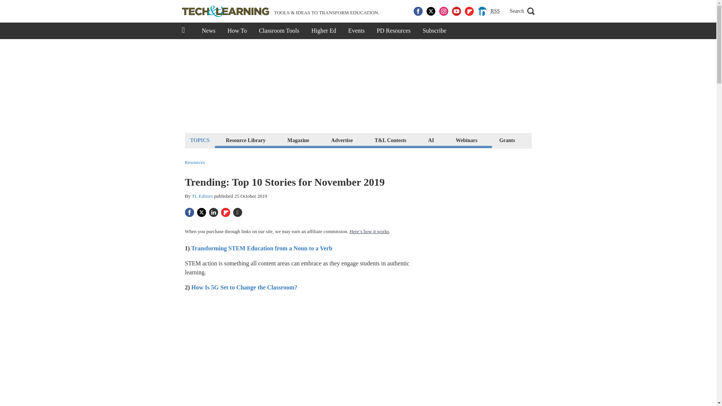 The width and height of the screenshot is (722, 406). Describe the element at coordinates (237, 31) in the screenshot. I see `How To` at that location.